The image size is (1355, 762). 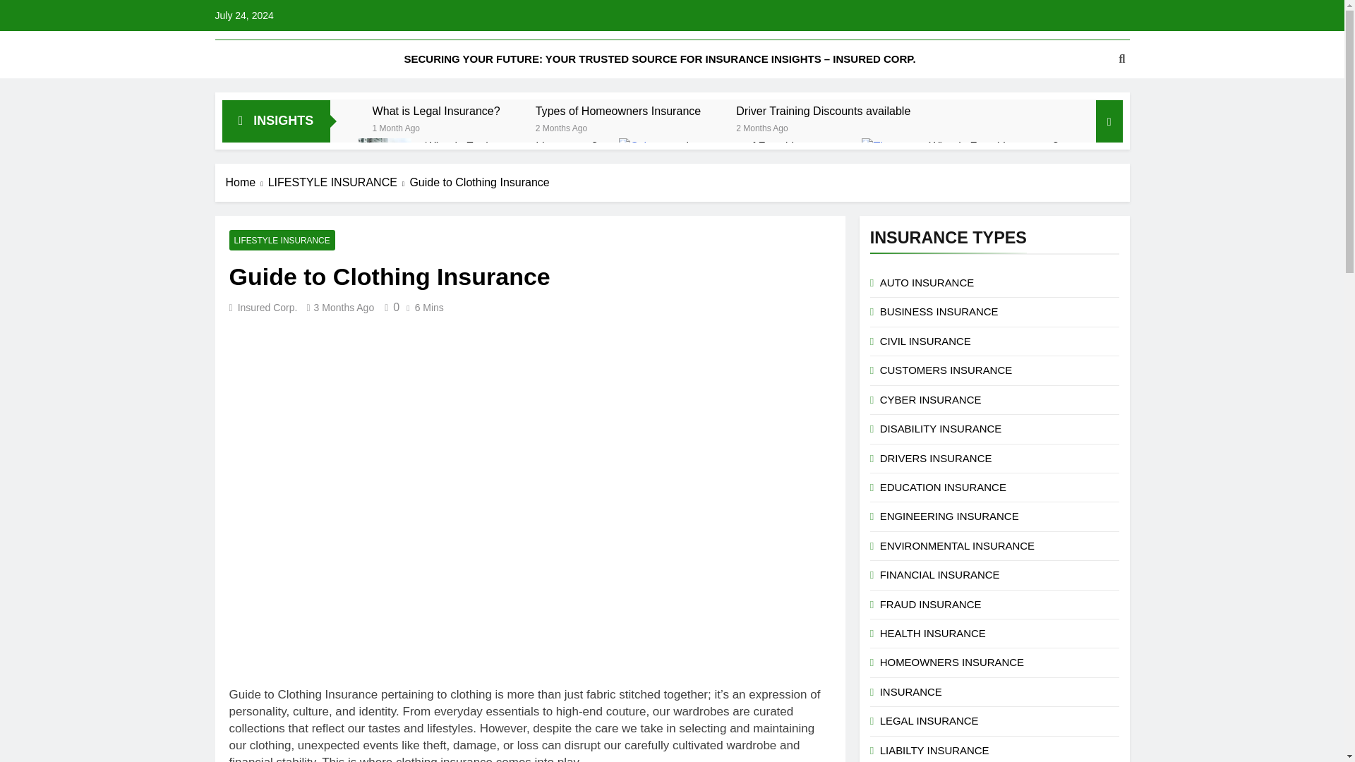 I want to click on What is Legal Insurance?, so click(x=436, y=111).